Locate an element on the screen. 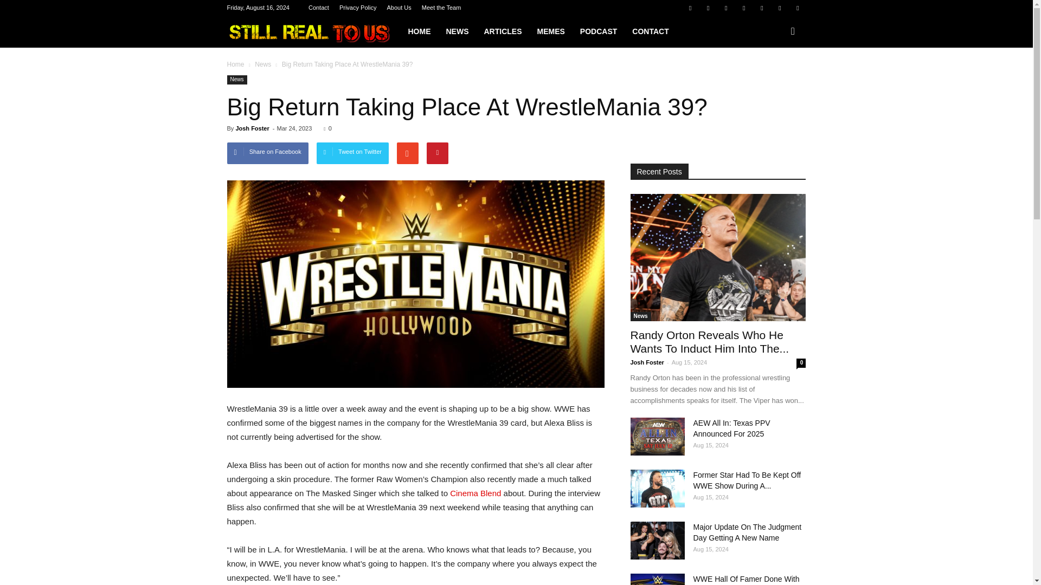  Pinterest is located at coordinates (744, 8).